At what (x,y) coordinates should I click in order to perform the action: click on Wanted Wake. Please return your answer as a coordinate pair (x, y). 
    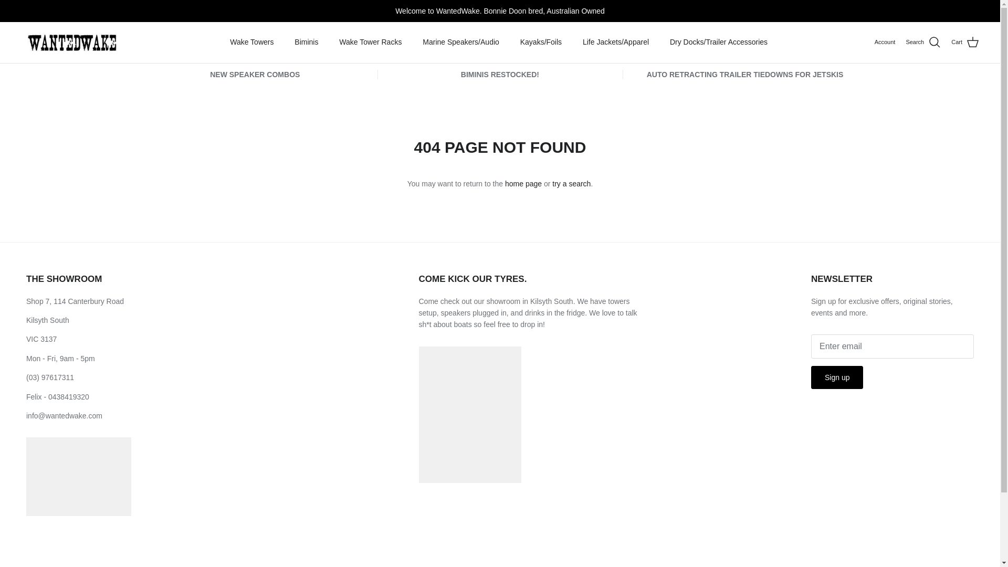
    Looking at the image, I should click on (69, 42).